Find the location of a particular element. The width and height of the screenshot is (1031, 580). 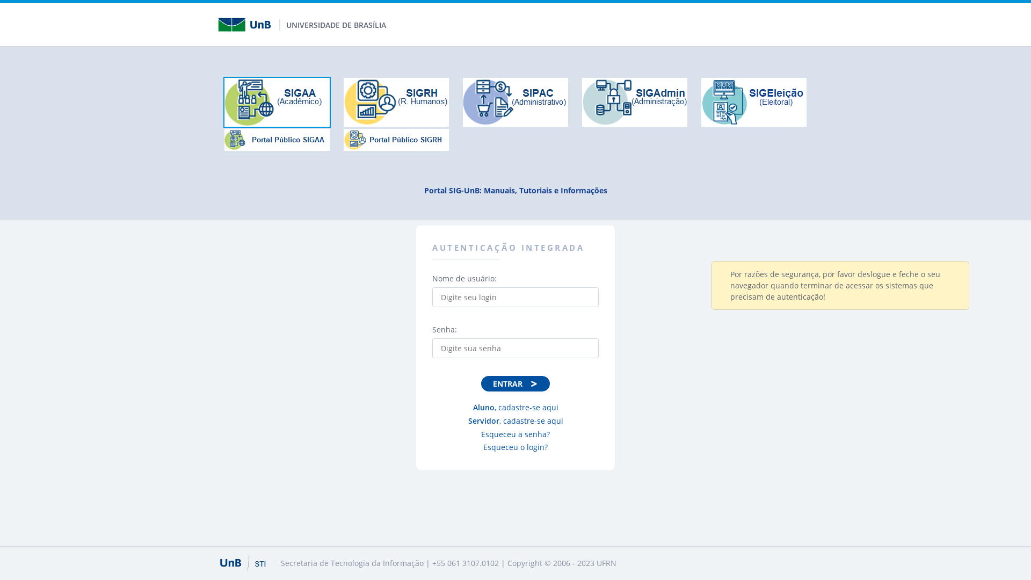

Acessar Sistema SIGAA is located at coordinates (277, 101).